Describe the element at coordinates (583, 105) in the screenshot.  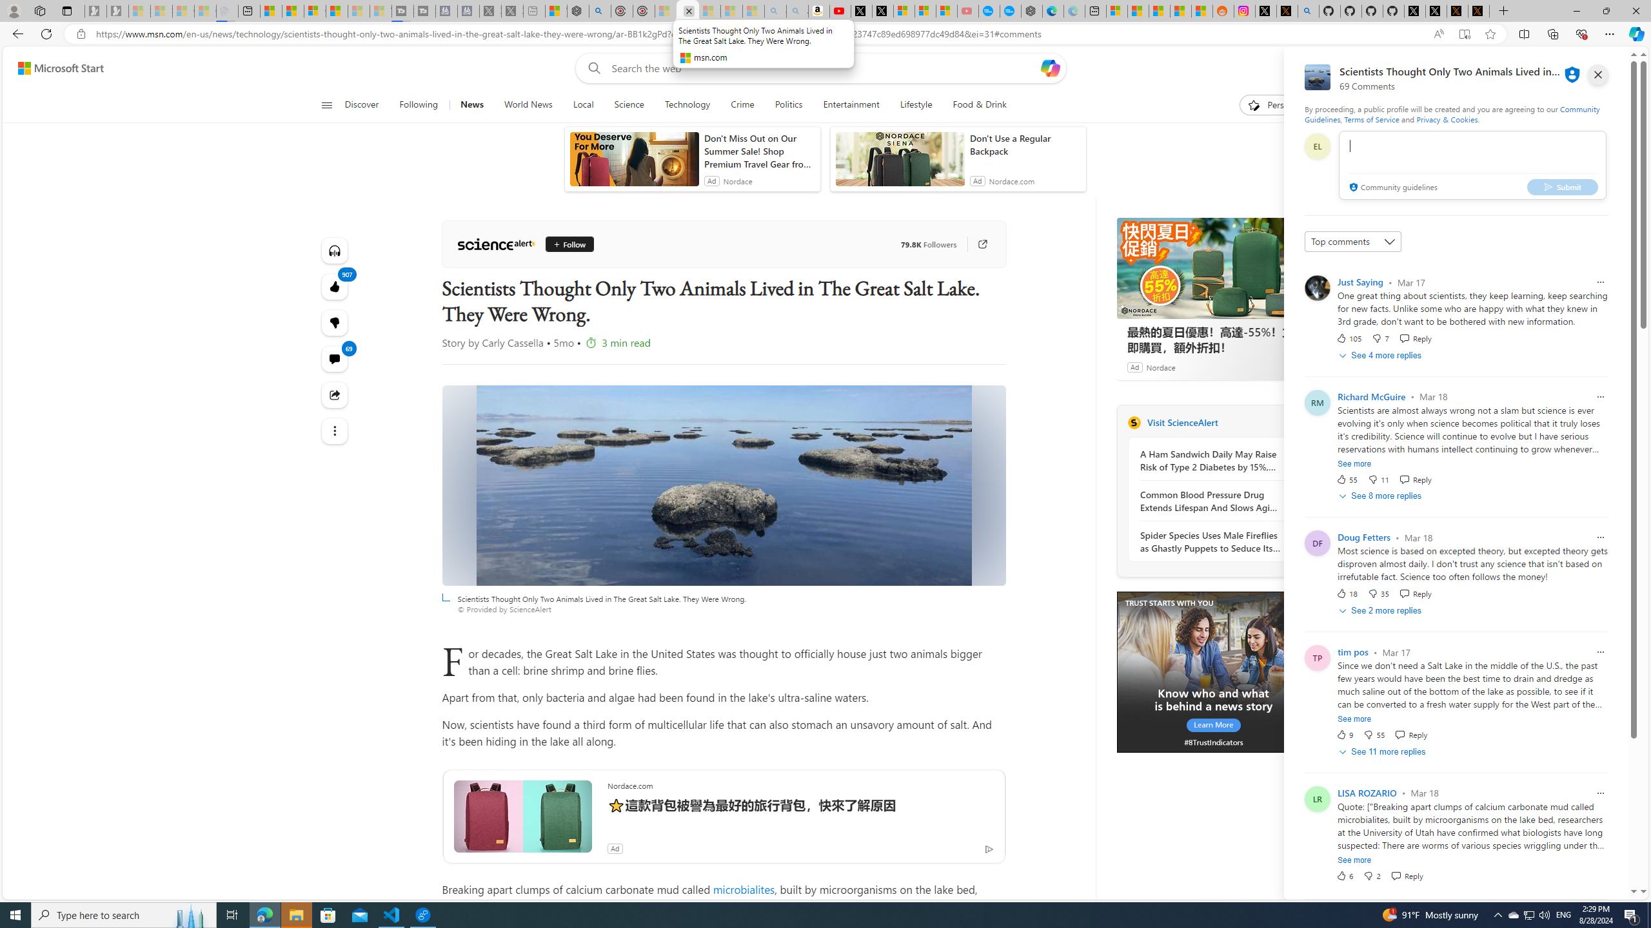
I see `Local` at that location.